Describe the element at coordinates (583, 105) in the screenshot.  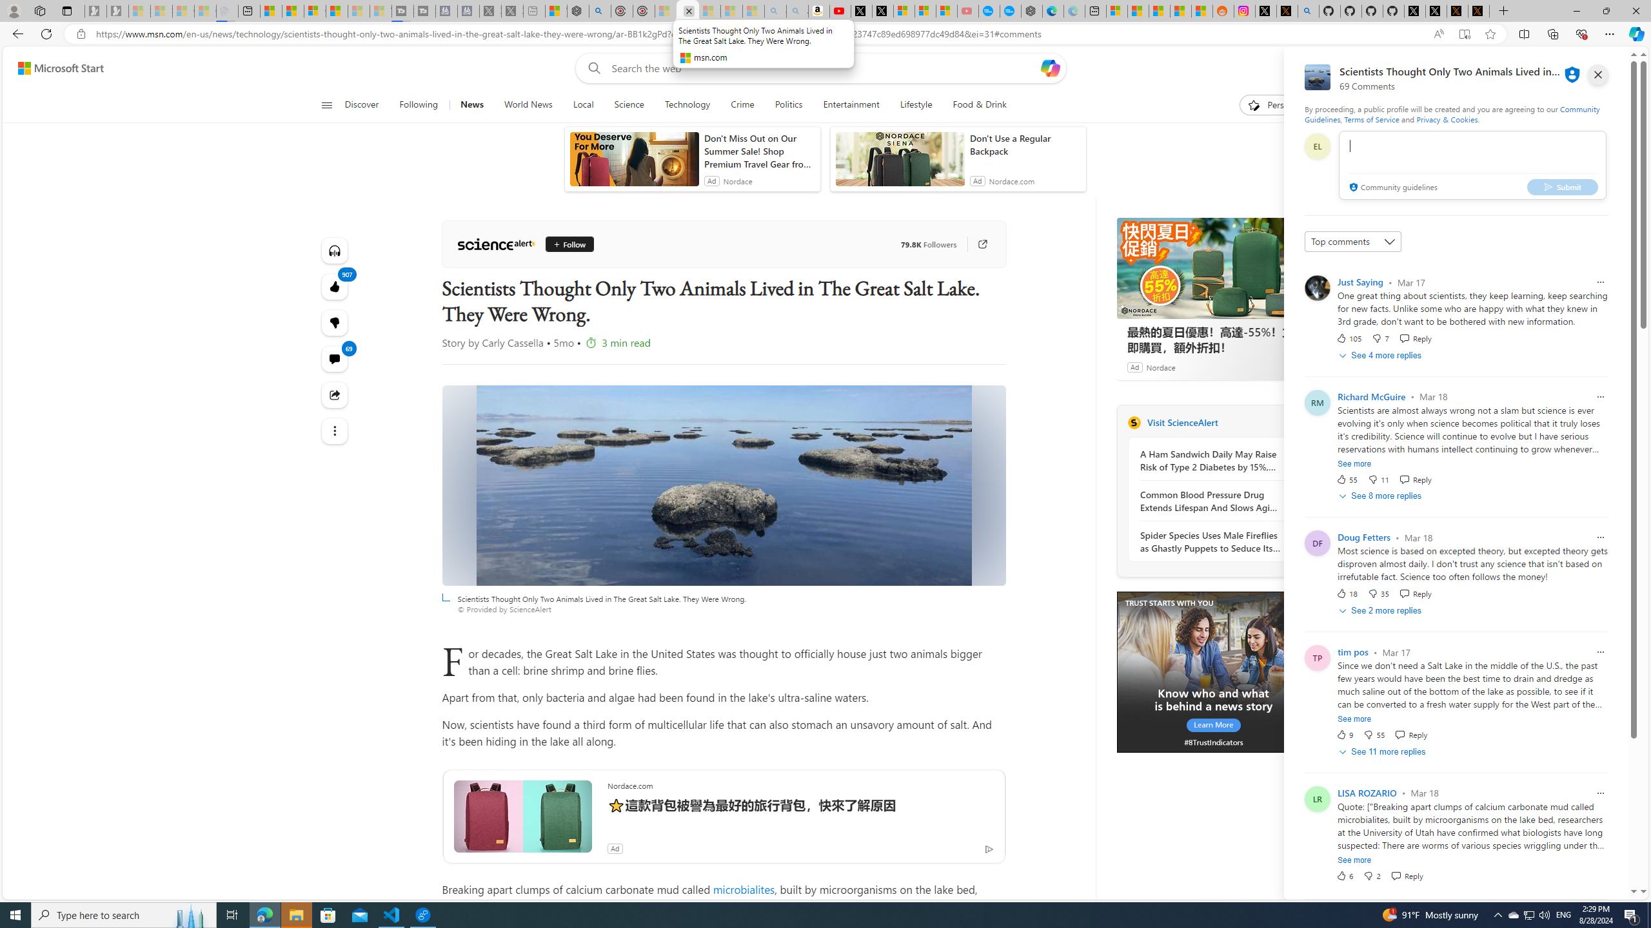
I see `Local` at that location.